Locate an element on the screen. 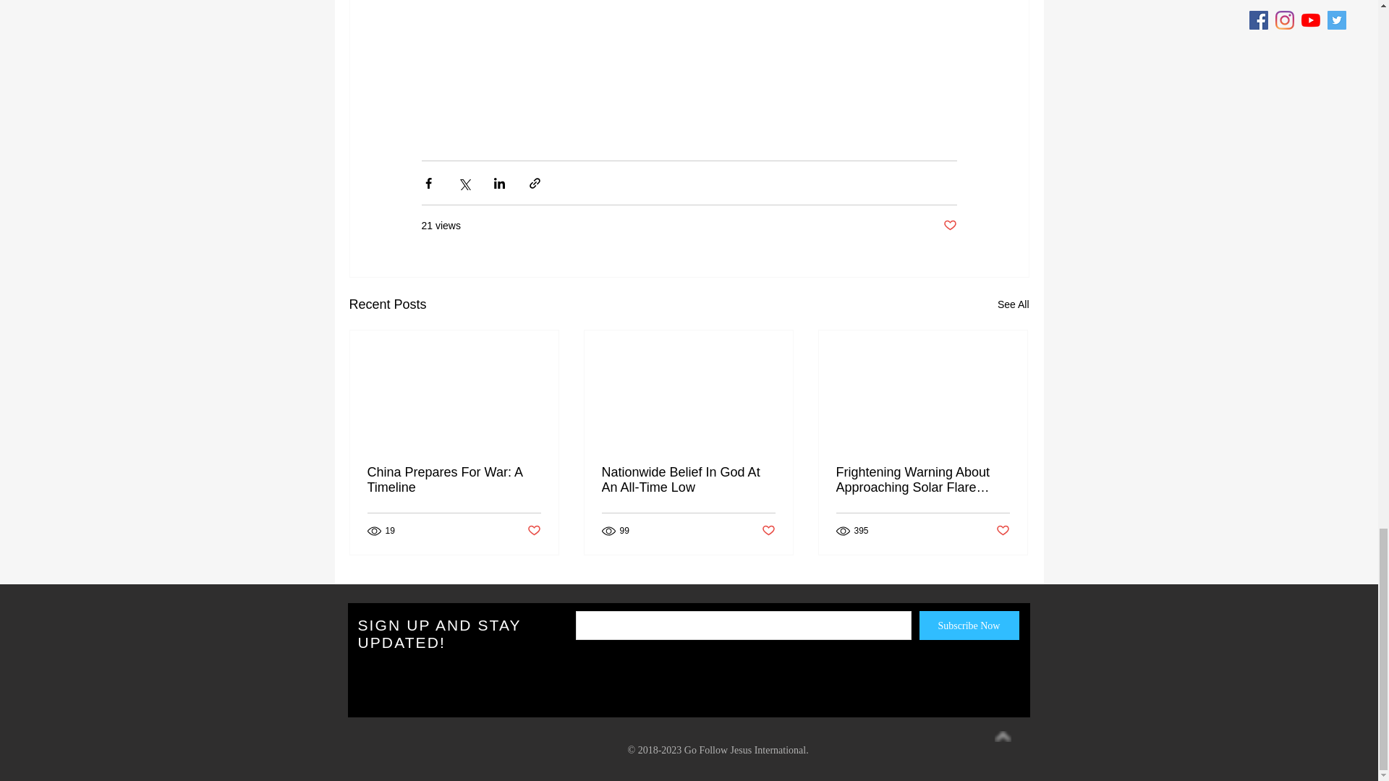  Nationwide Belief In God At An All-Time Low is located at coordinates (688, 479).